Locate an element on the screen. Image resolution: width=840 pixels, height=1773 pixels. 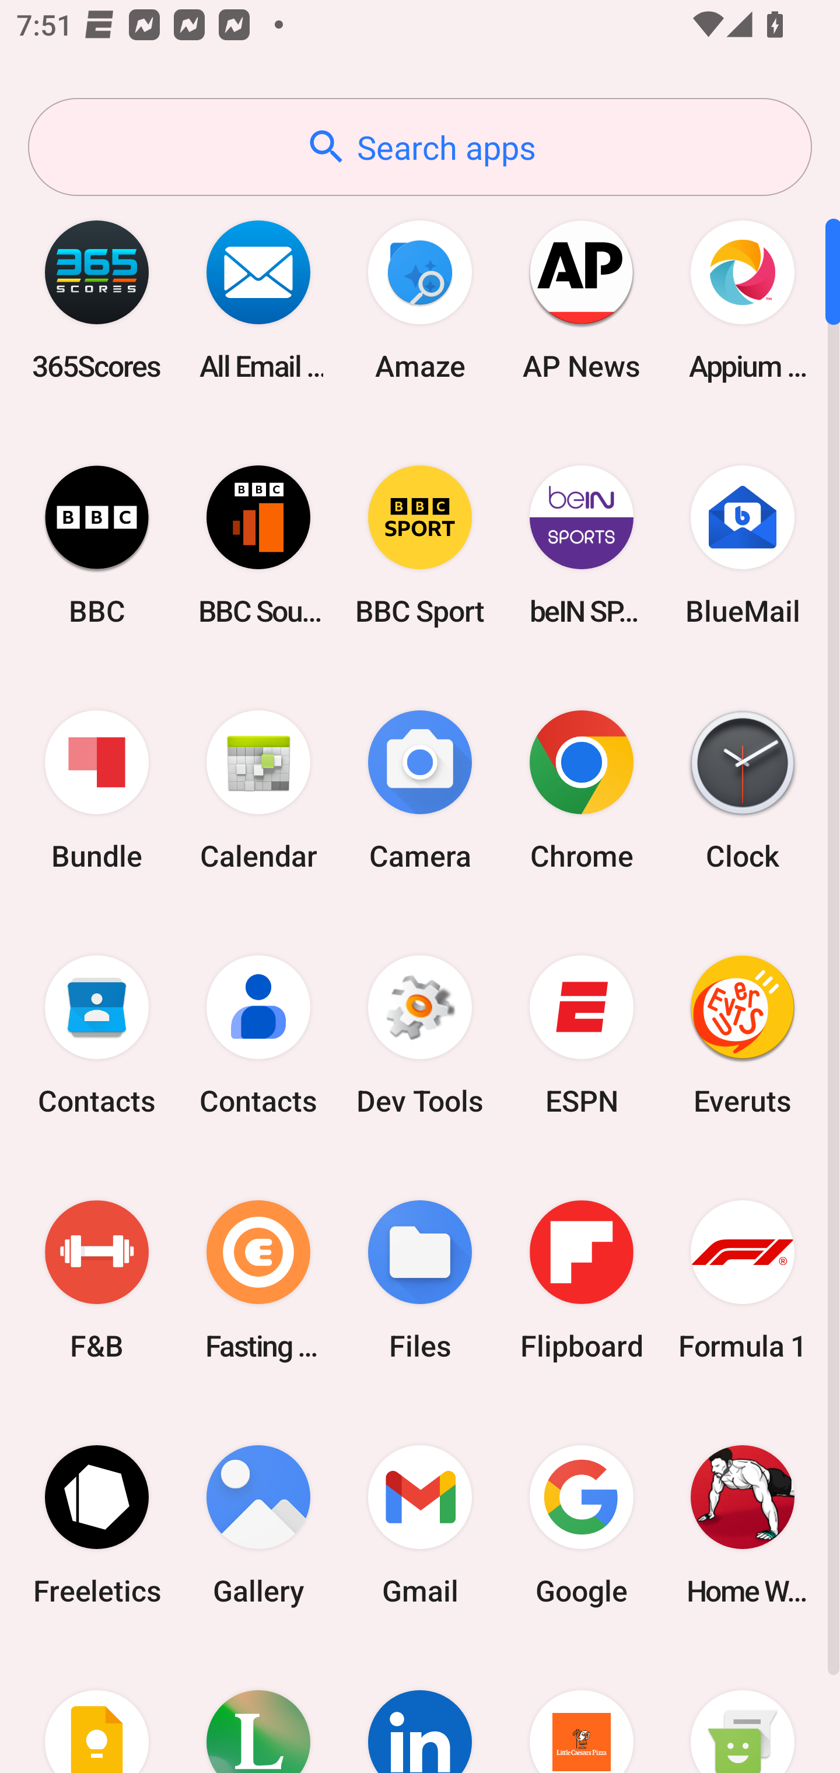
AP News is located at coordinates (581, 300).